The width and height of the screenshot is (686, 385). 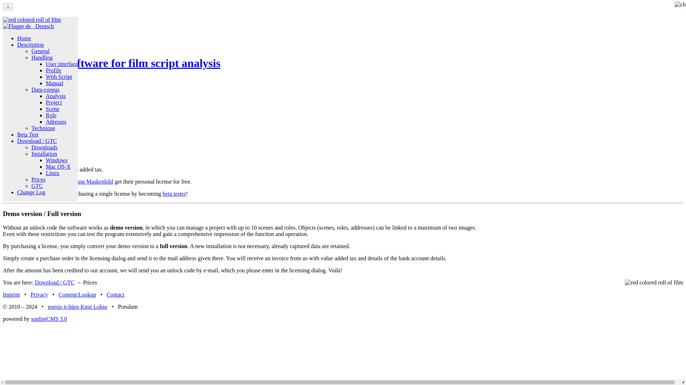 I want to click on Description, so click(x=30, y=44).